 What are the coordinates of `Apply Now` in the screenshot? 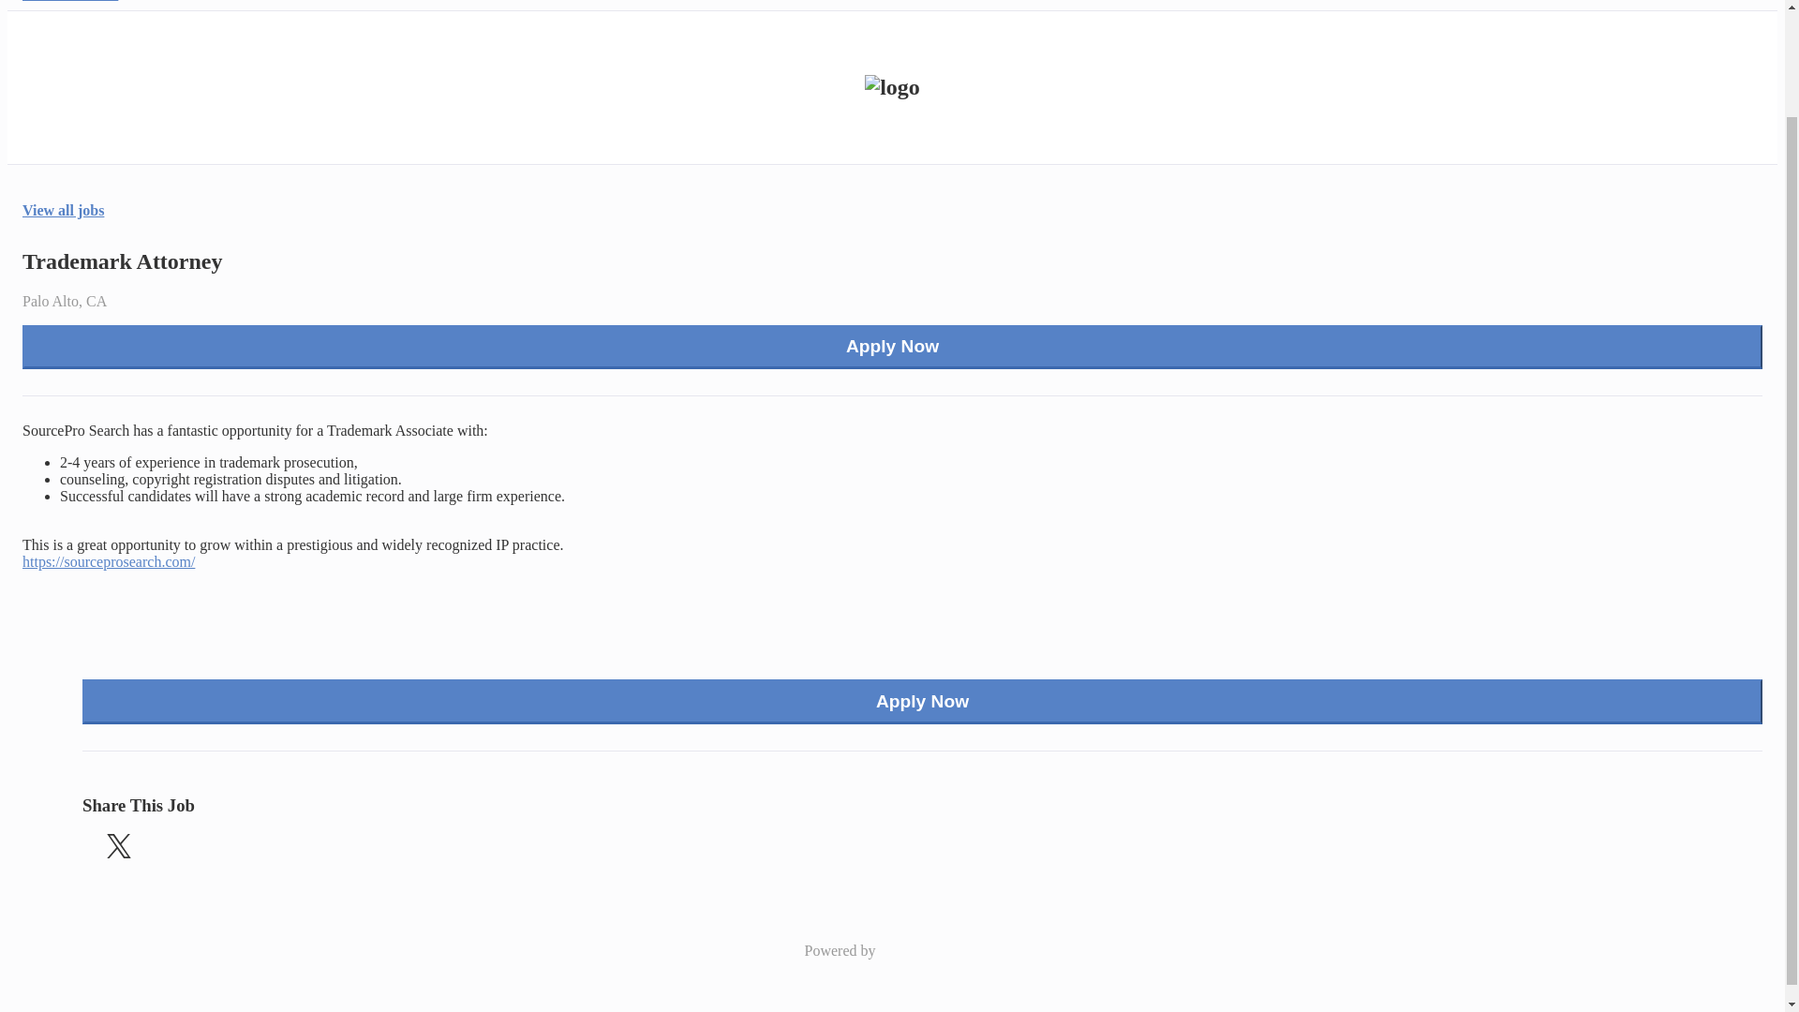 It's located at (922, 701).